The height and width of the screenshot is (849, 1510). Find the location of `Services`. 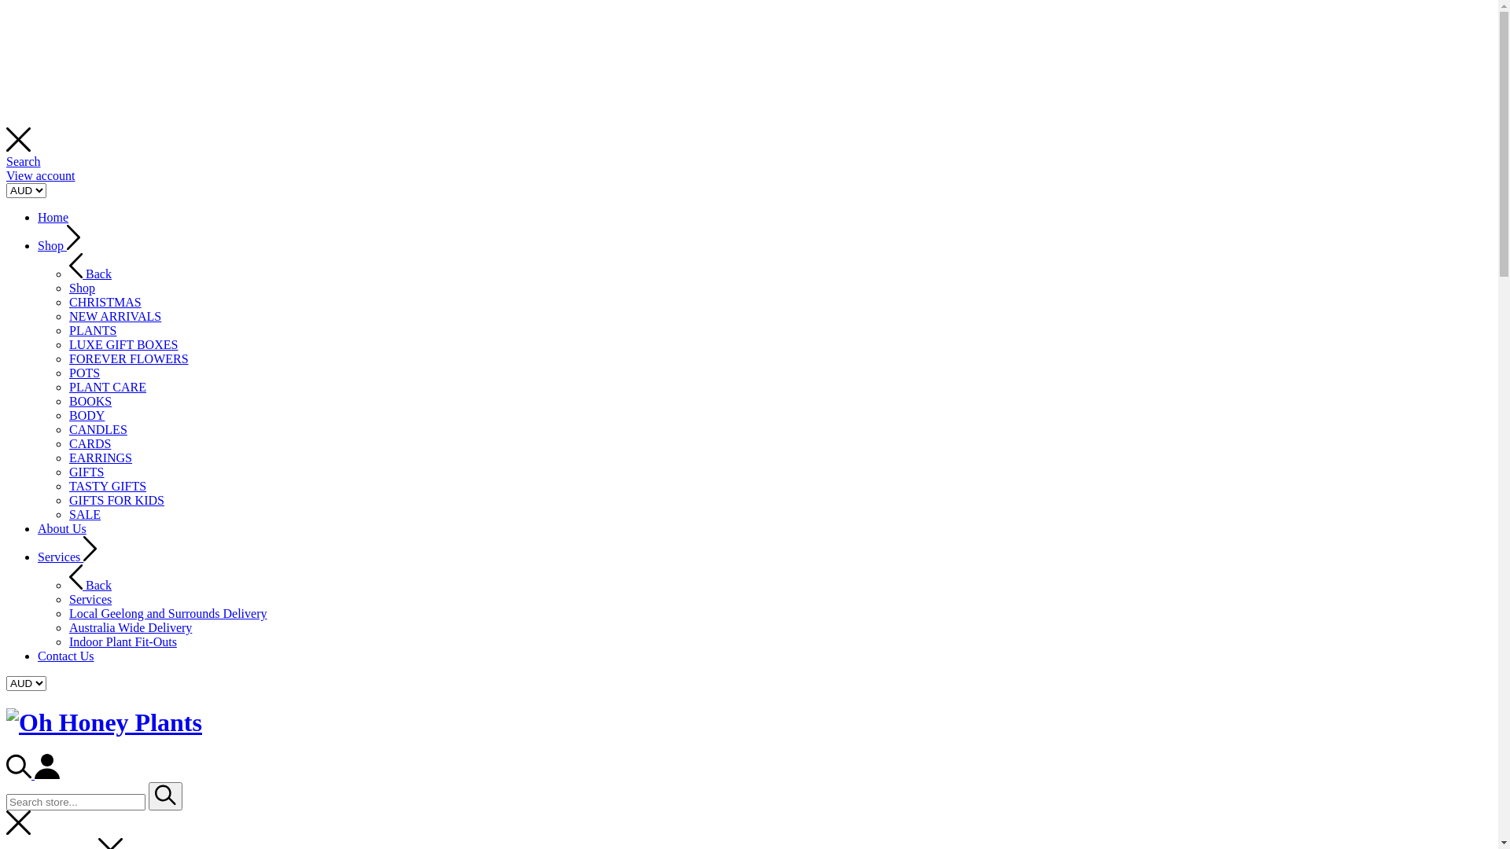

Services is located at coordinates (90, 599).